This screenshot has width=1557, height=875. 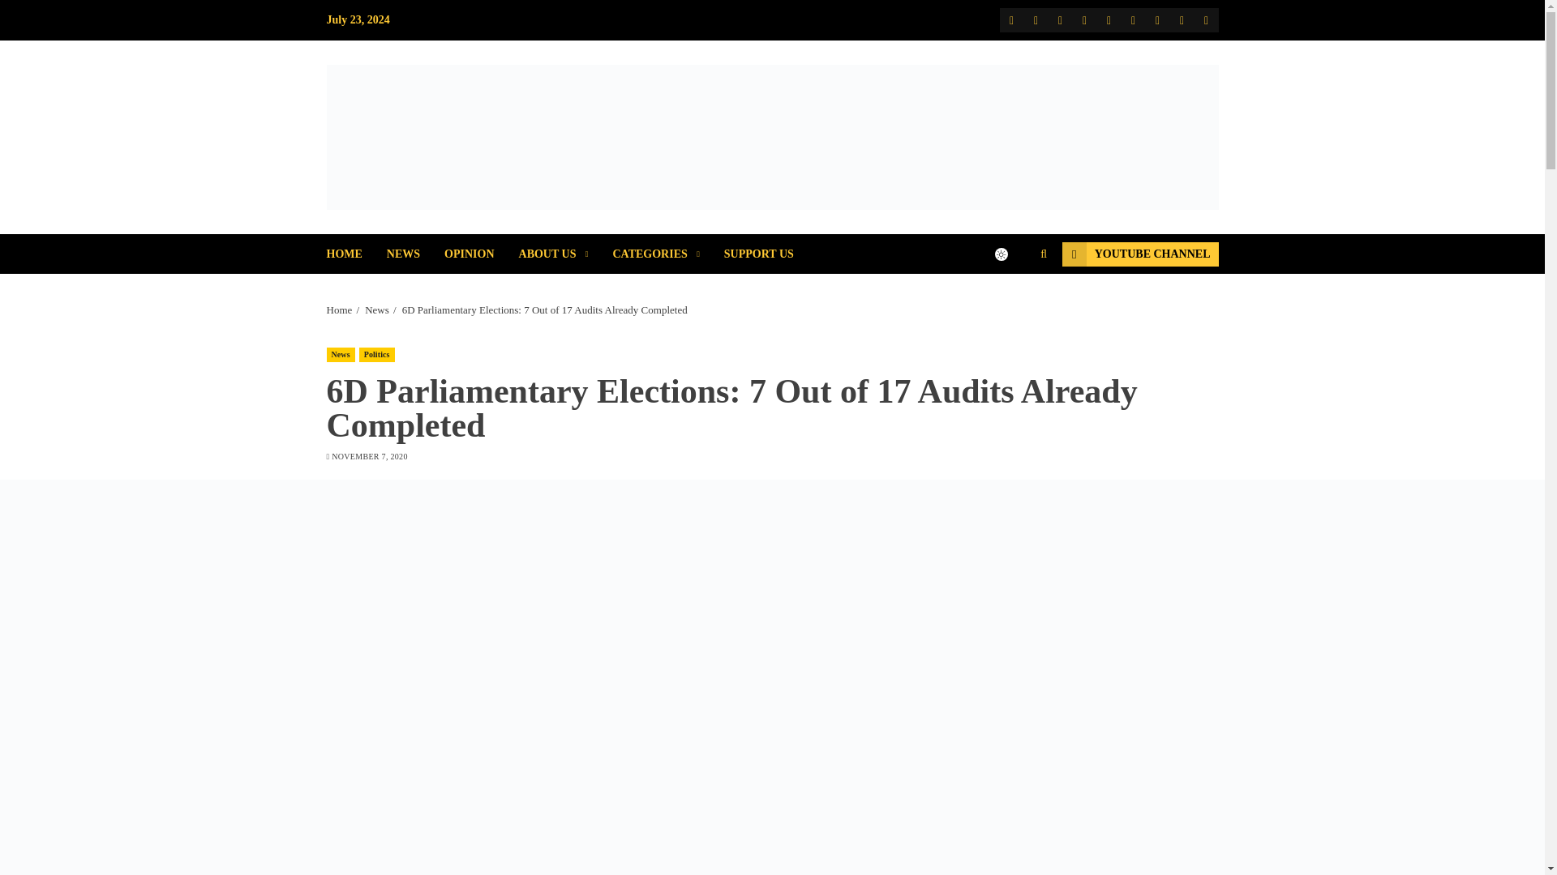 What do you see at coordinates (1083, 19) in the screenshot?
I see `IG` at bounding box center [1083, 19].